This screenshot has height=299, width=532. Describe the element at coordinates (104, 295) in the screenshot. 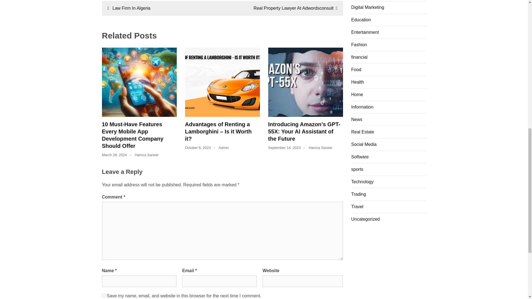

I see `yes` at that location.